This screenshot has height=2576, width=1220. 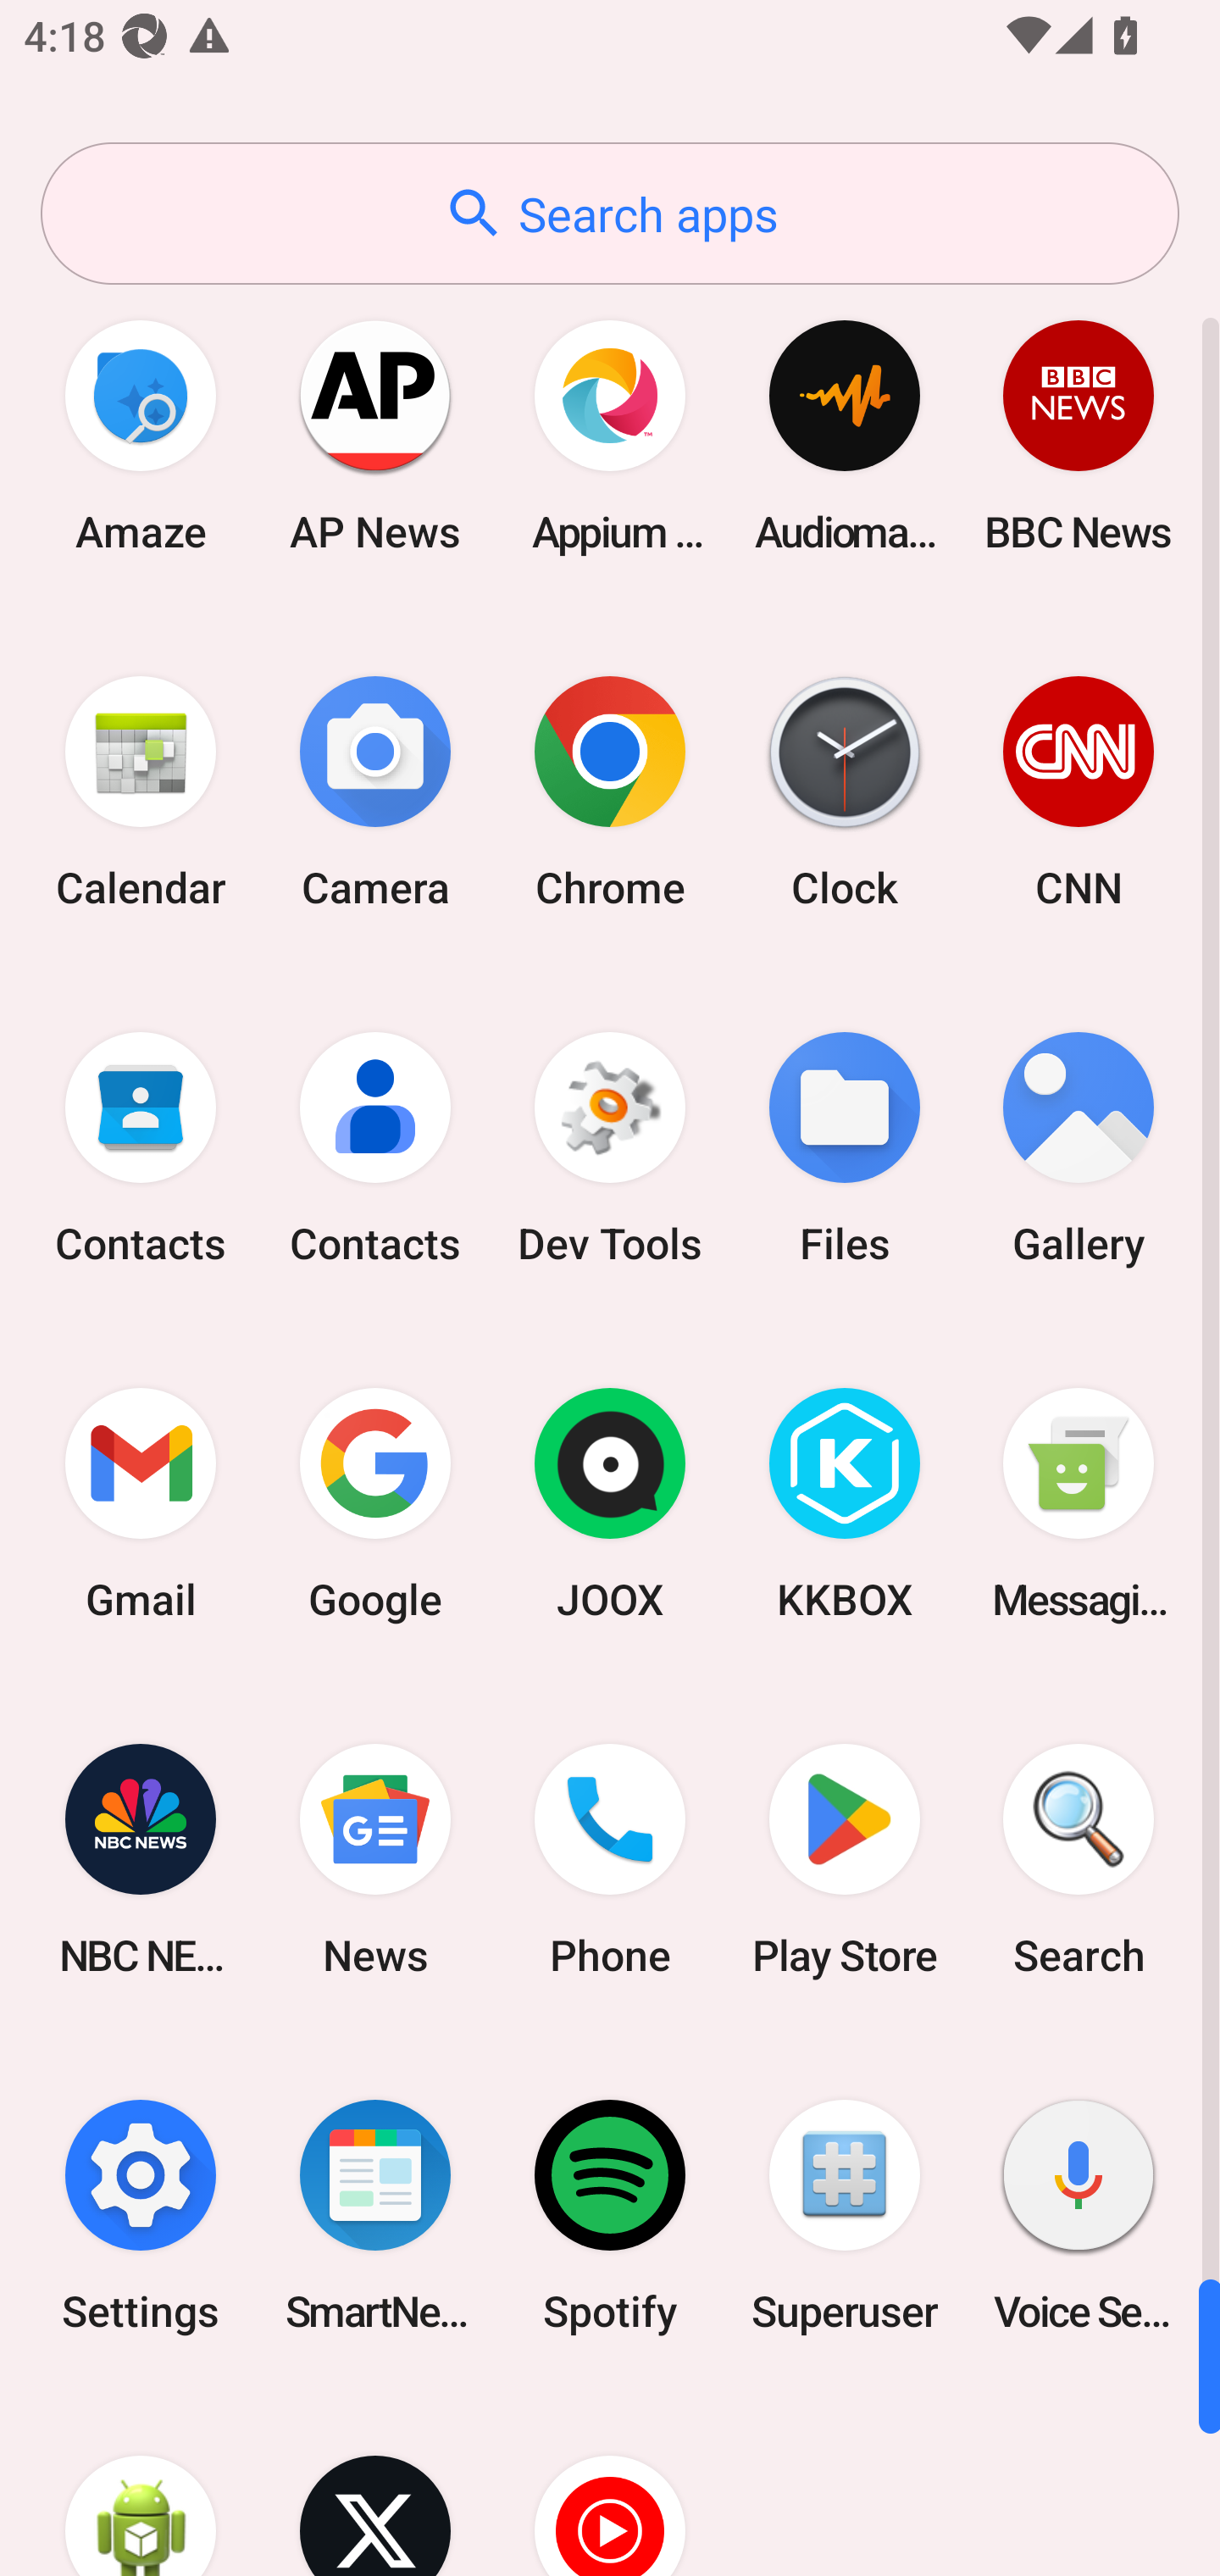 I want to click on Amaze, so click(x=141, y=436).